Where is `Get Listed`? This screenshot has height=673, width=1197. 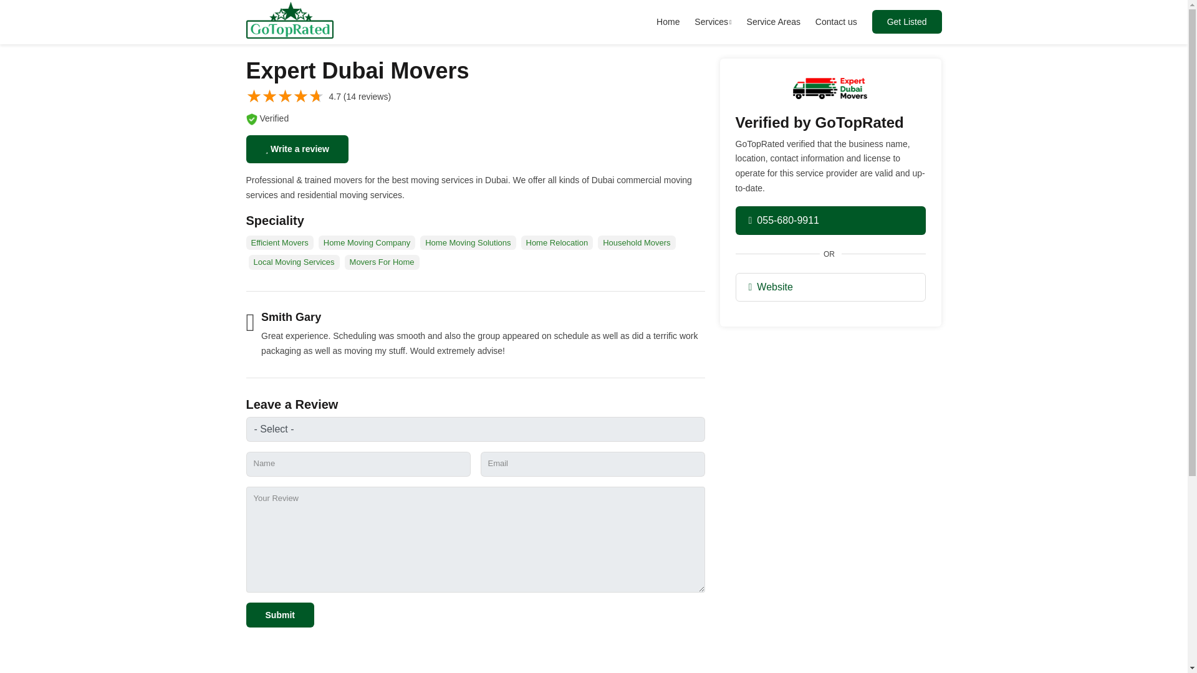
Get Listed is located at coordinates (907, 22).